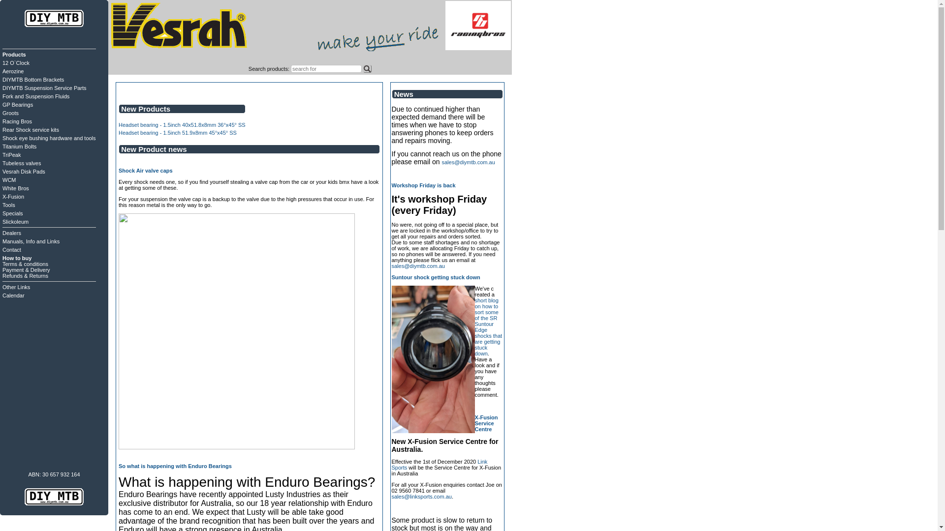 The image size is (945, 531). What do you see at coordinates (378, 39) in the screenshot?
I see `RacingBros` at bounding box center [378, 39].